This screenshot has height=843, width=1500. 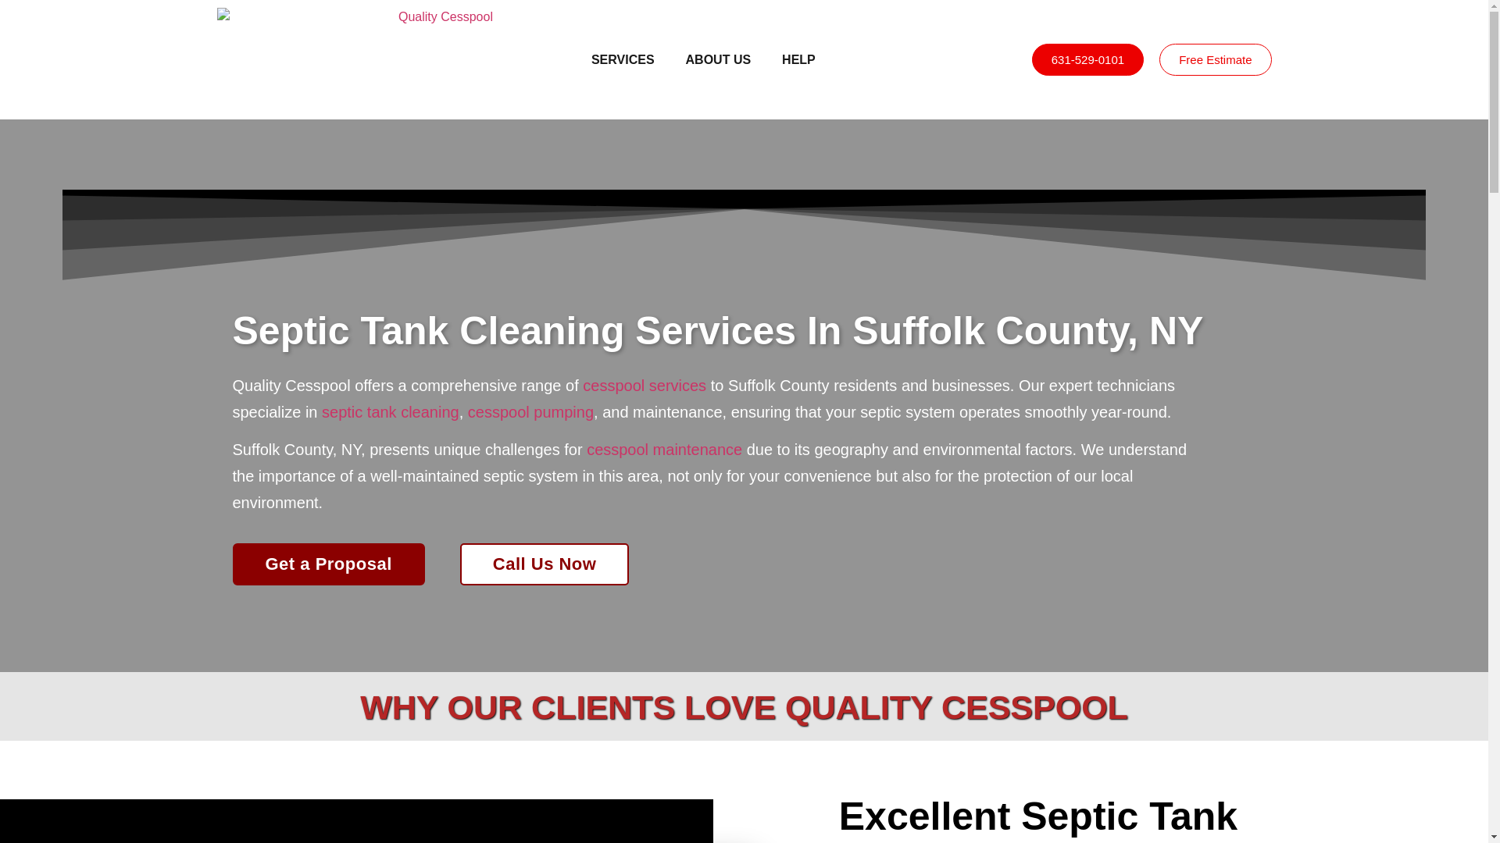 What do you see at coordinates (545, 564) in the screenshot?
I see `Call Us Now` at bounding box center [545, 564].